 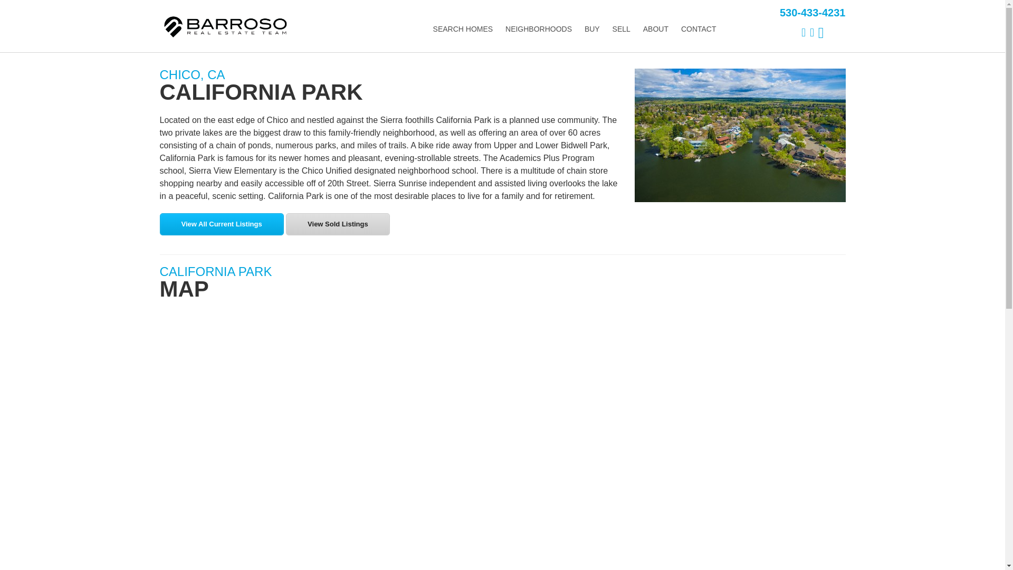 I want to click on CONTACT, so click(x=699, y=28).